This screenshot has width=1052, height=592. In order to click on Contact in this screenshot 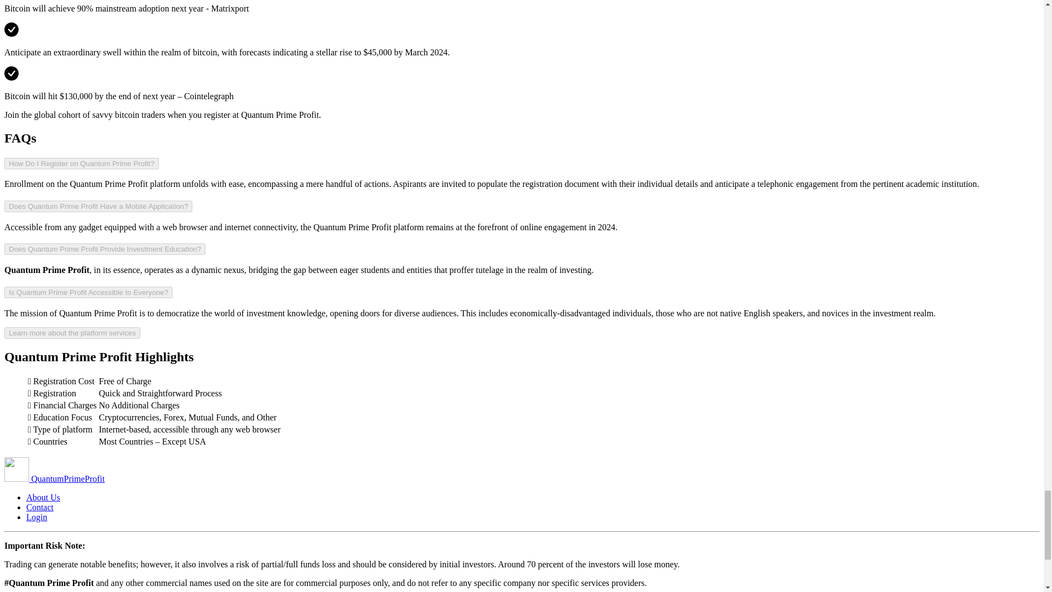, I will do `click(39, 507)`.